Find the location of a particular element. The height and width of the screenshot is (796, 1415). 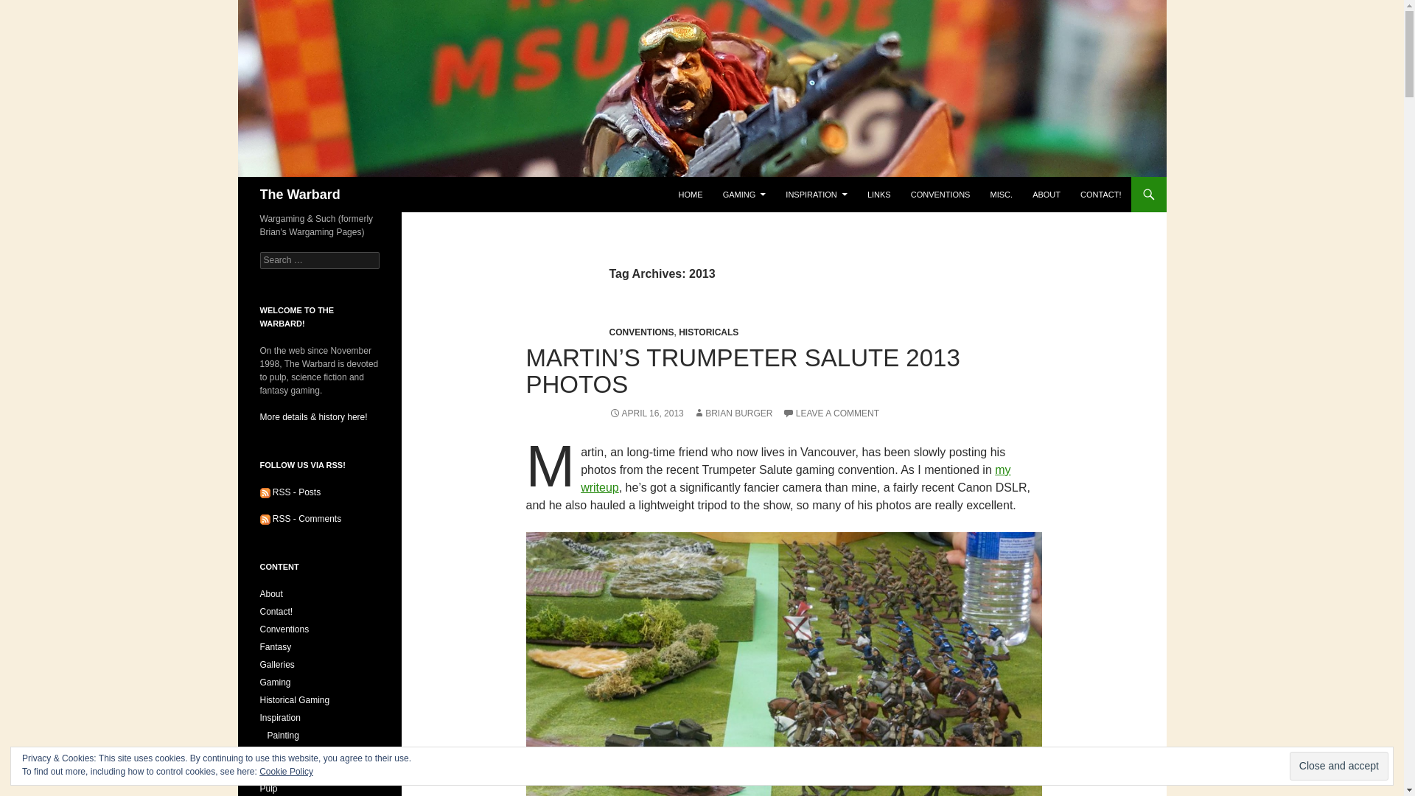

The Warbard is located at coordinates (299, 195).